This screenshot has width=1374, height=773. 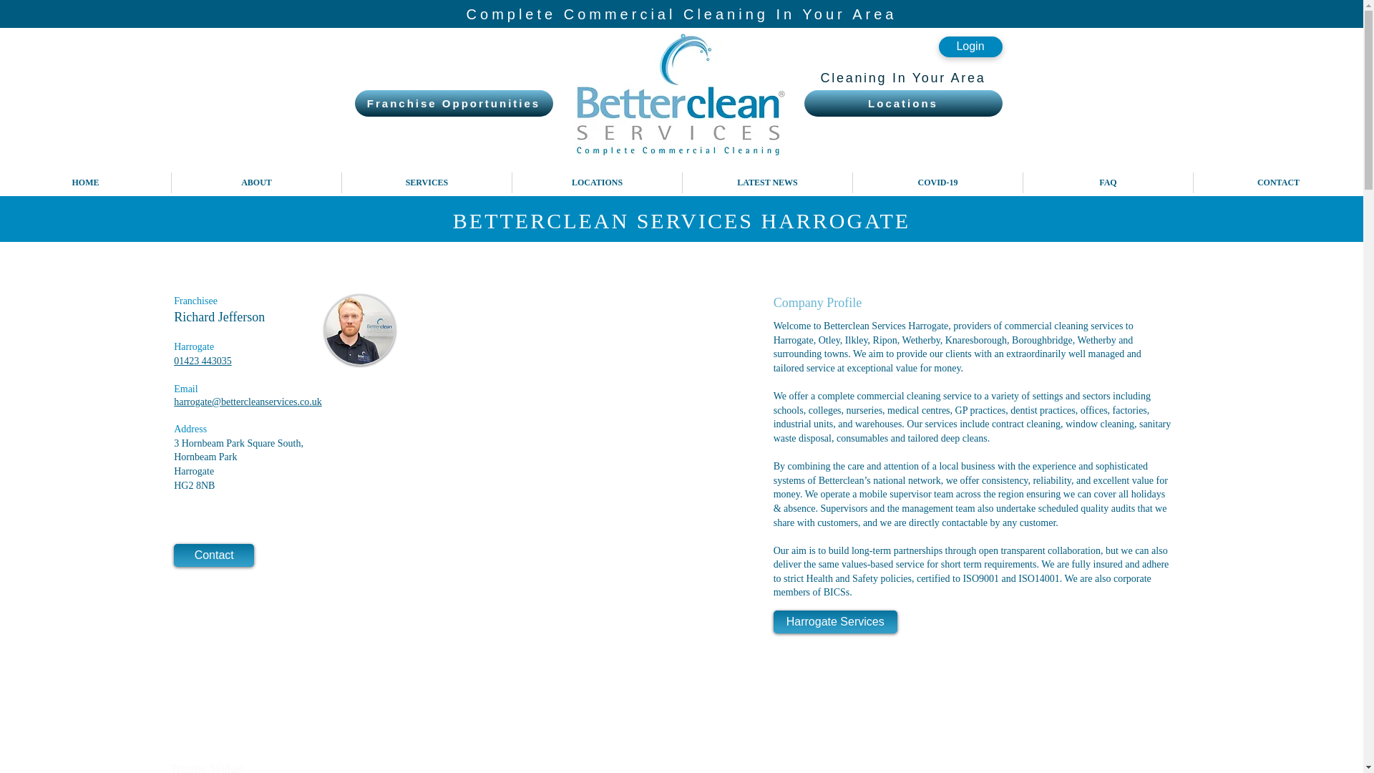 I want to click on SERVICES, so click(x=426, y=183).